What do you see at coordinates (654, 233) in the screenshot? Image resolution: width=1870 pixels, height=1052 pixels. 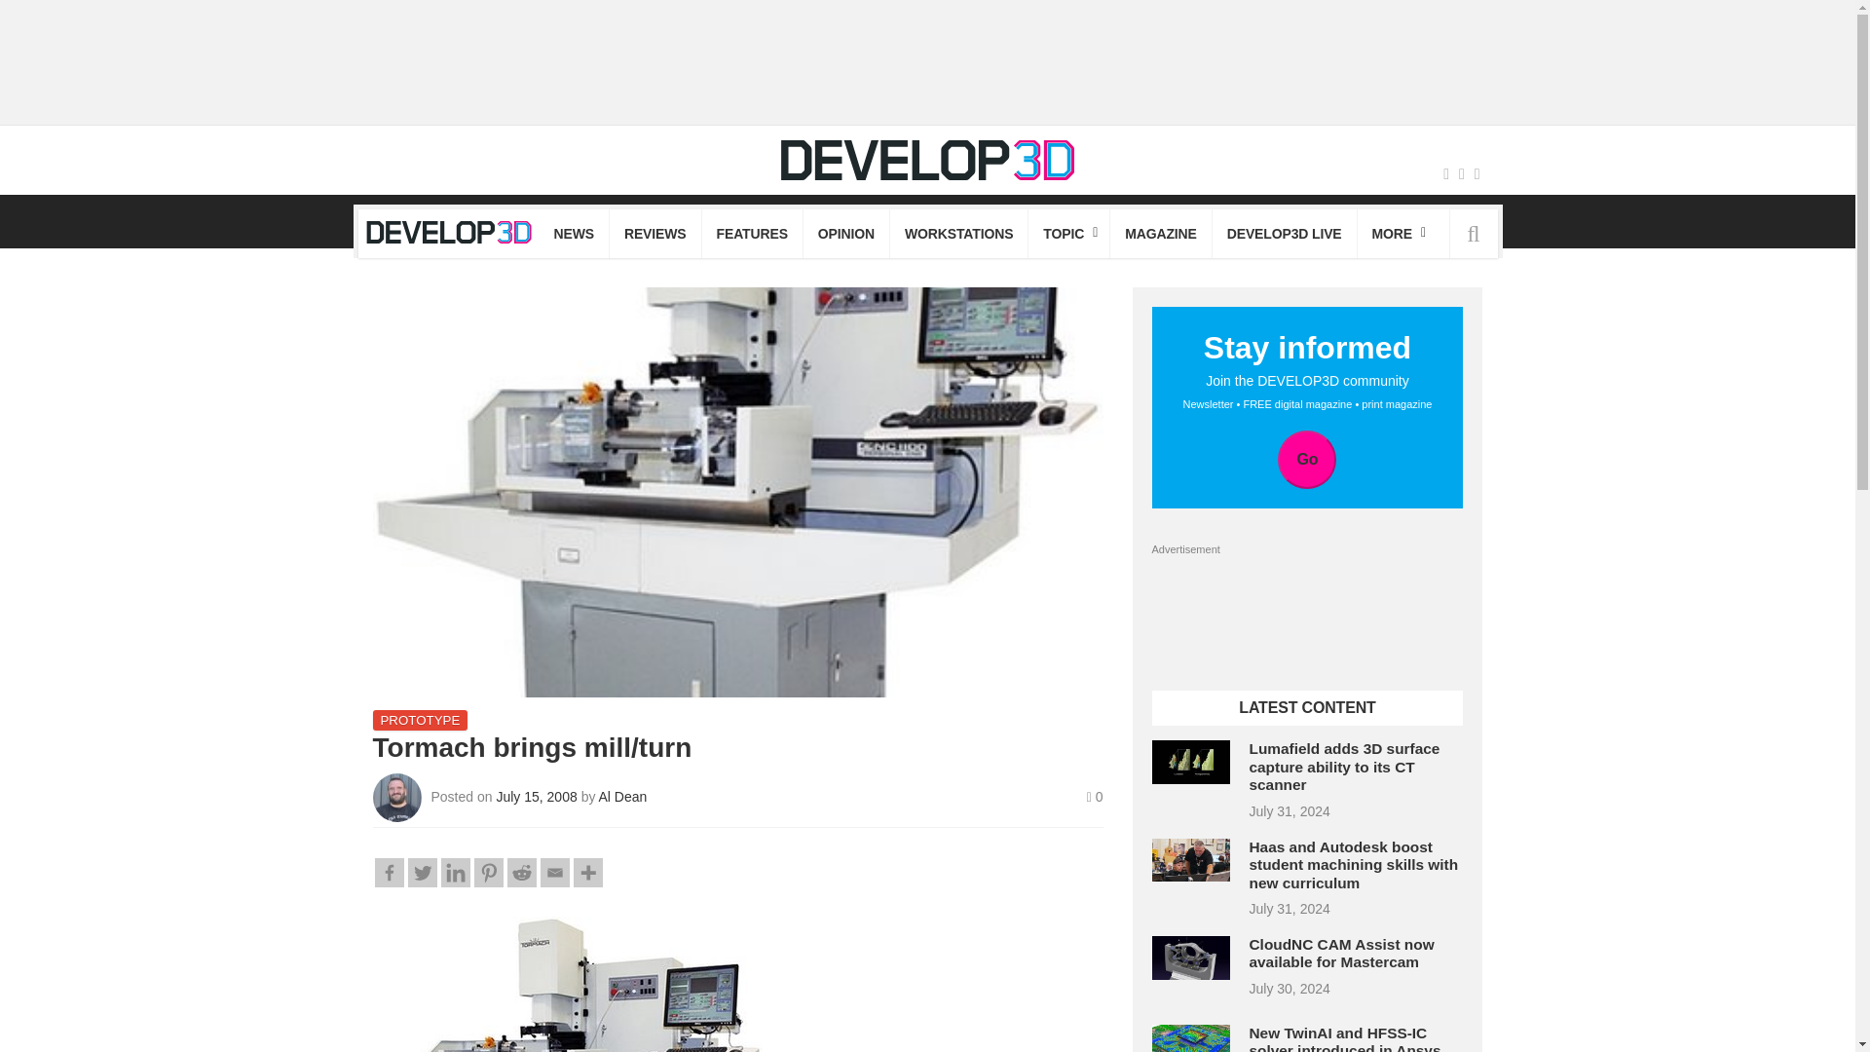 I see `REVIEWS` at bounding box center [654, 233].